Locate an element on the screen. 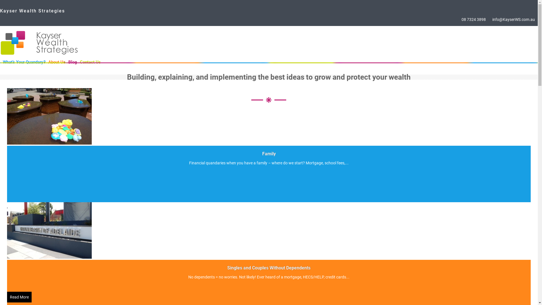 This screenshot has width=542, height=305. Contact Us is located at coordinates (90, 62).